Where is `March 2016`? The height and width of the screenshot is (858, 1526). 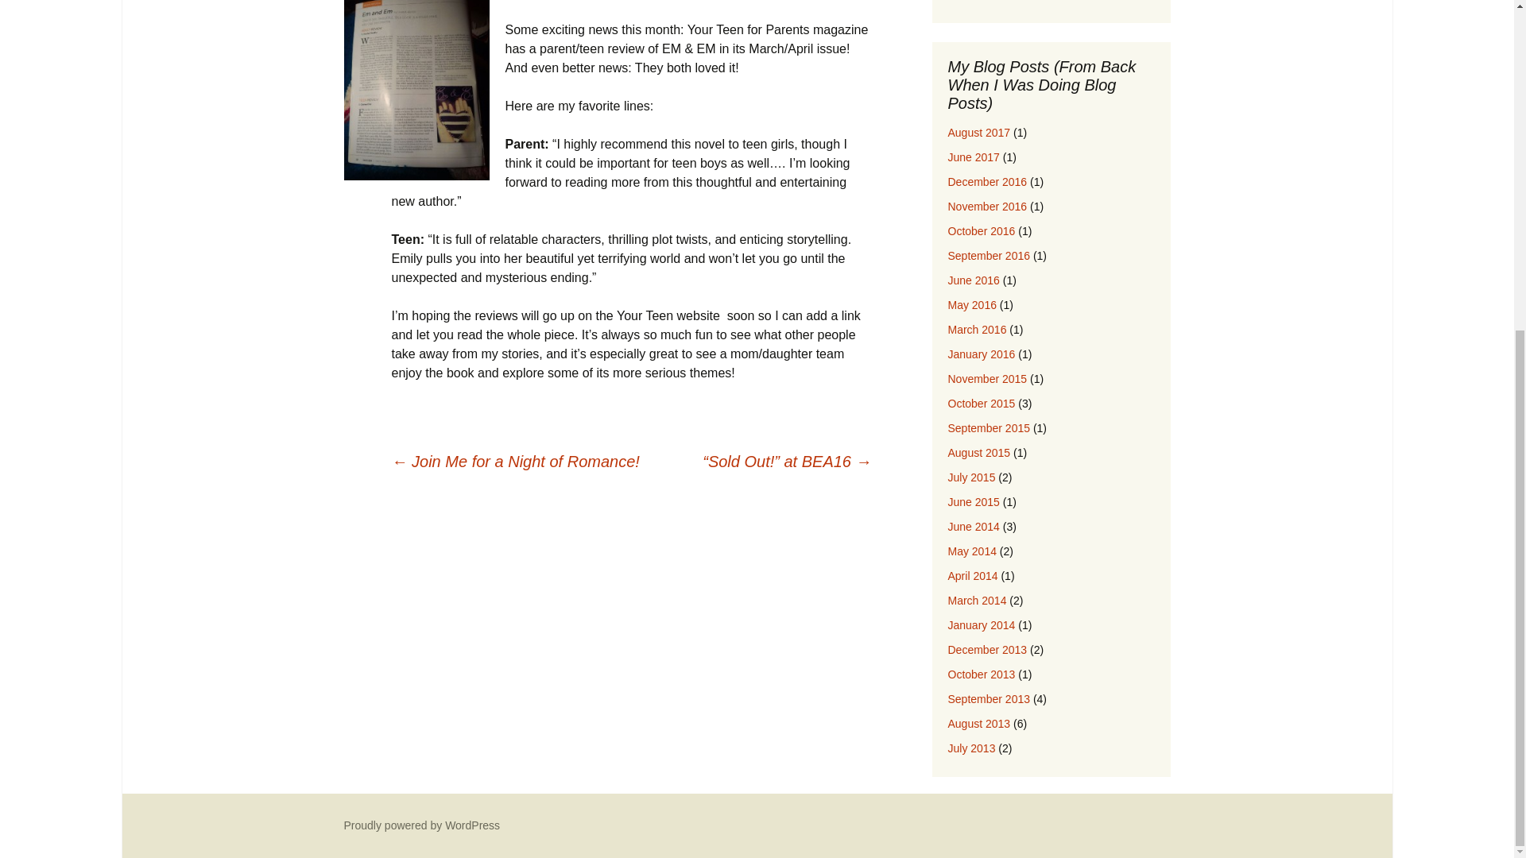 March 2016 is located at coordinates (976, 330).